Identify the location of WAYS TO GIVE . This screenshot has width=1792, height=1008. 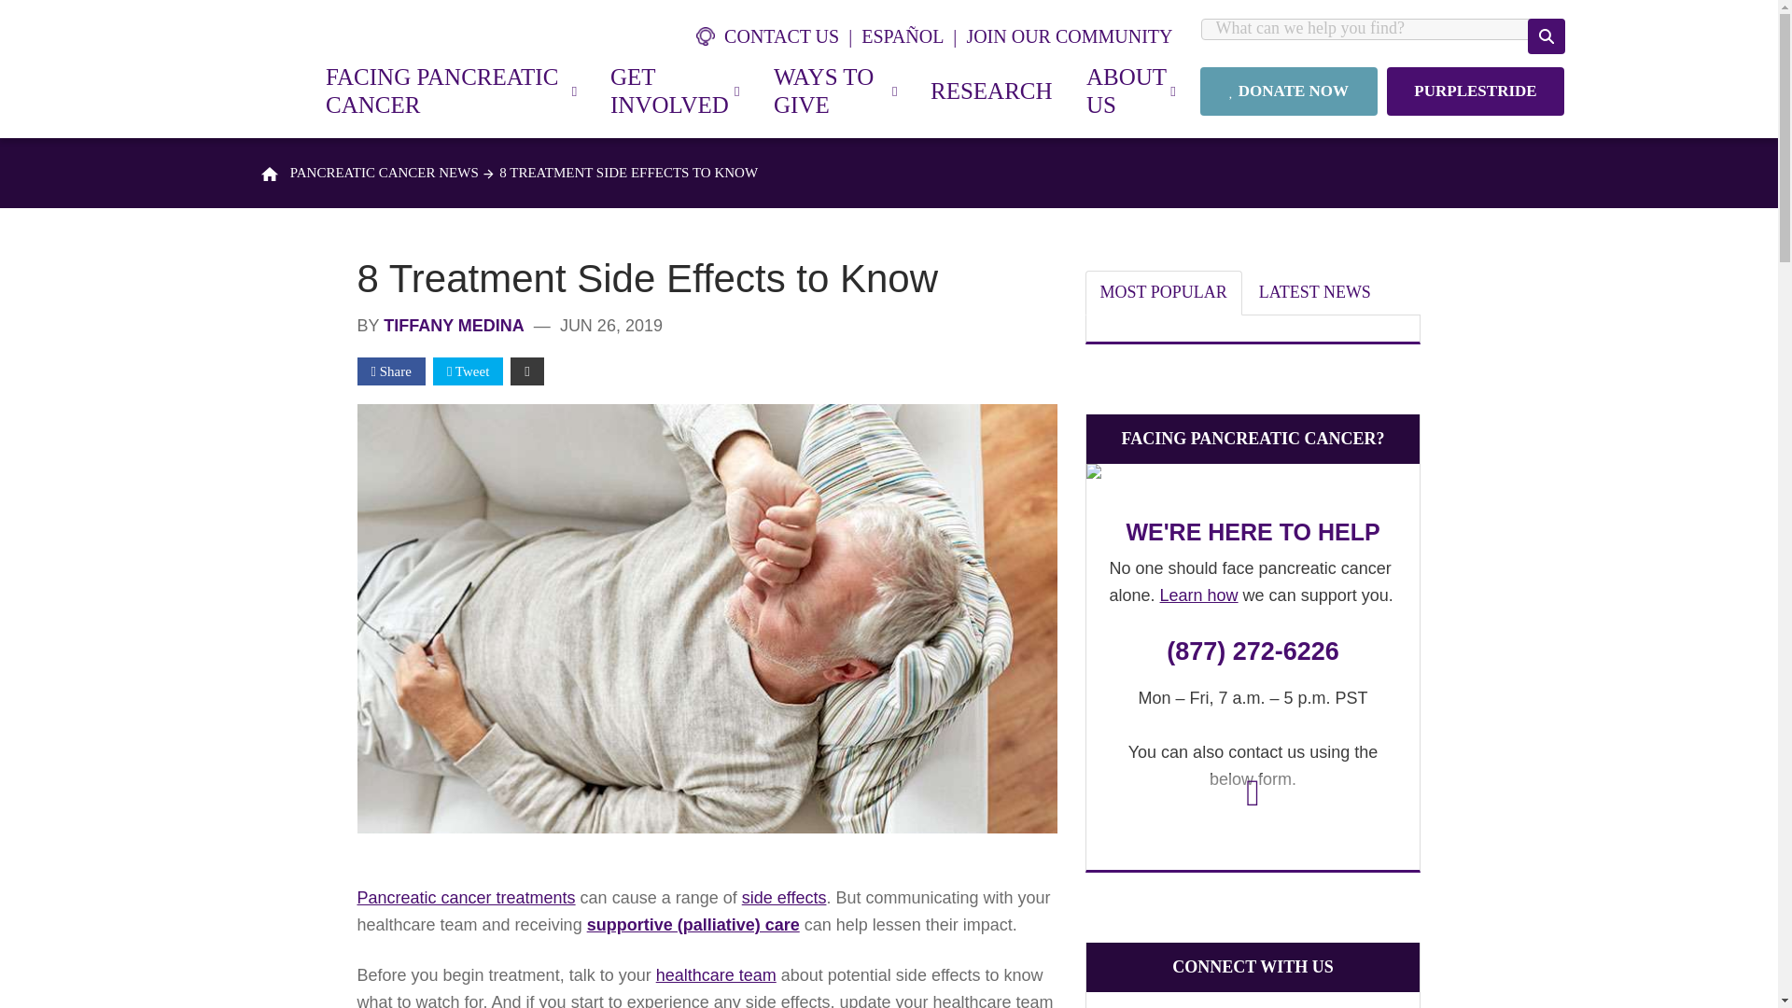
(834, 91).